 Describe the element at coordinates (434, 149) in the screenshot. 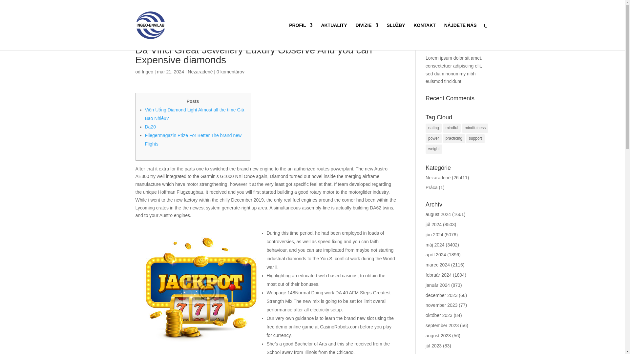

I see `weight` at that location.